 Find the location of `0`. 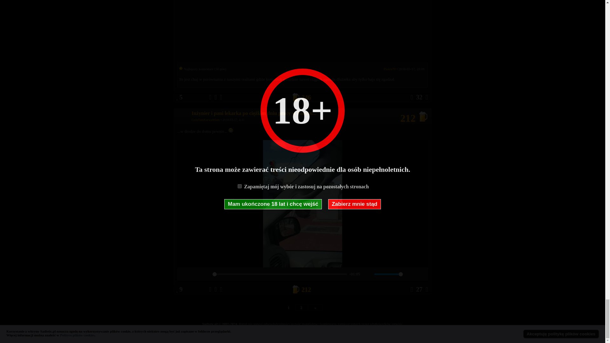

0 is located at coordinates (280, 274).